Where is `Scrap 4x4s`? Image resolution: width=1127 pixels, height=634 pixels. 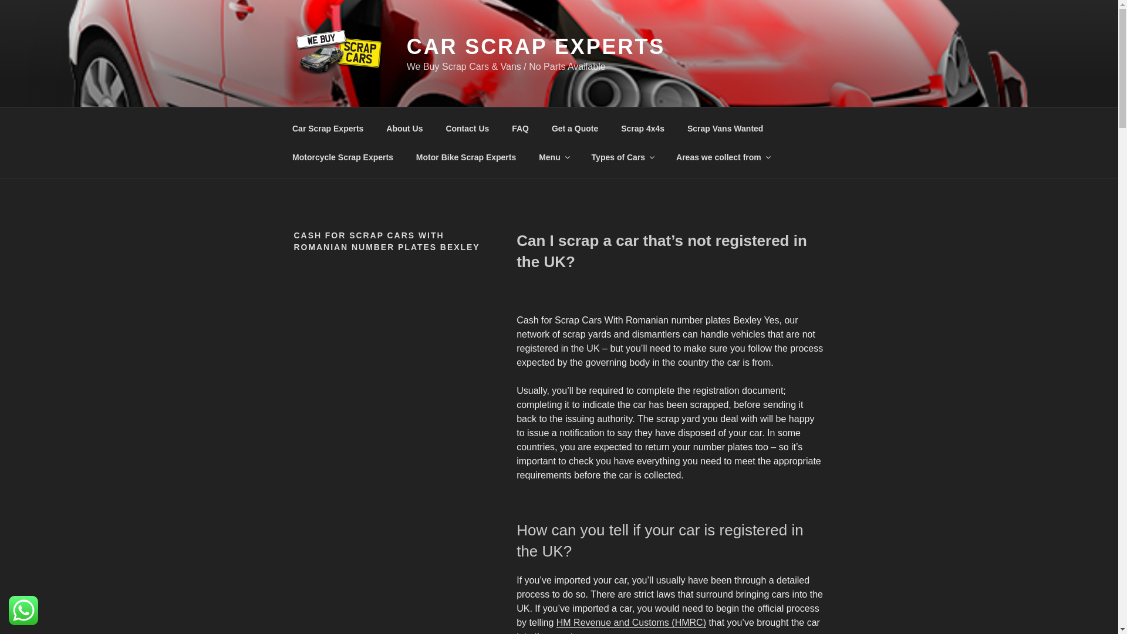 Scrap 4x4s is located at coordinates (643, 128).